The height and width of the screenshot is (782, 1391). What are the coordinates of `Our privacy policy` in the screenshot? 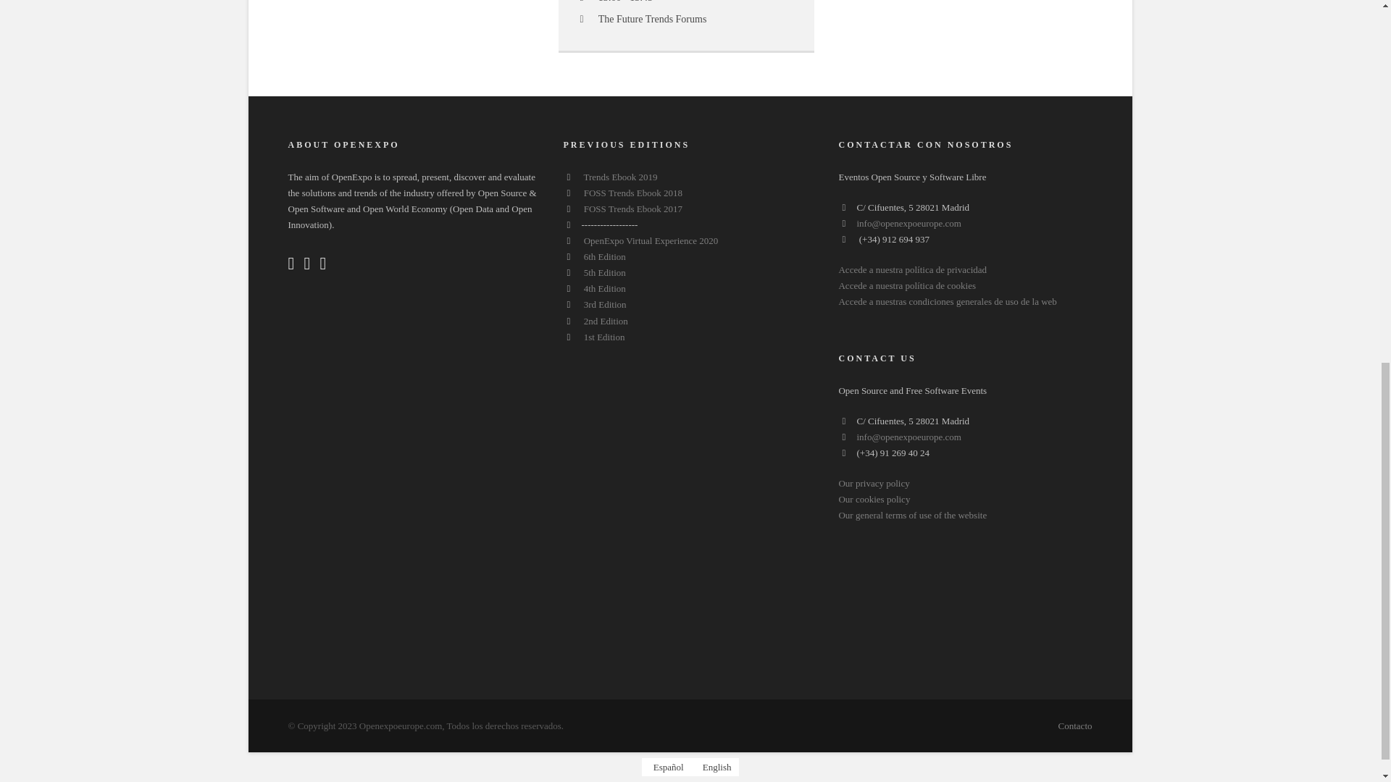 It's located at (874, 483).